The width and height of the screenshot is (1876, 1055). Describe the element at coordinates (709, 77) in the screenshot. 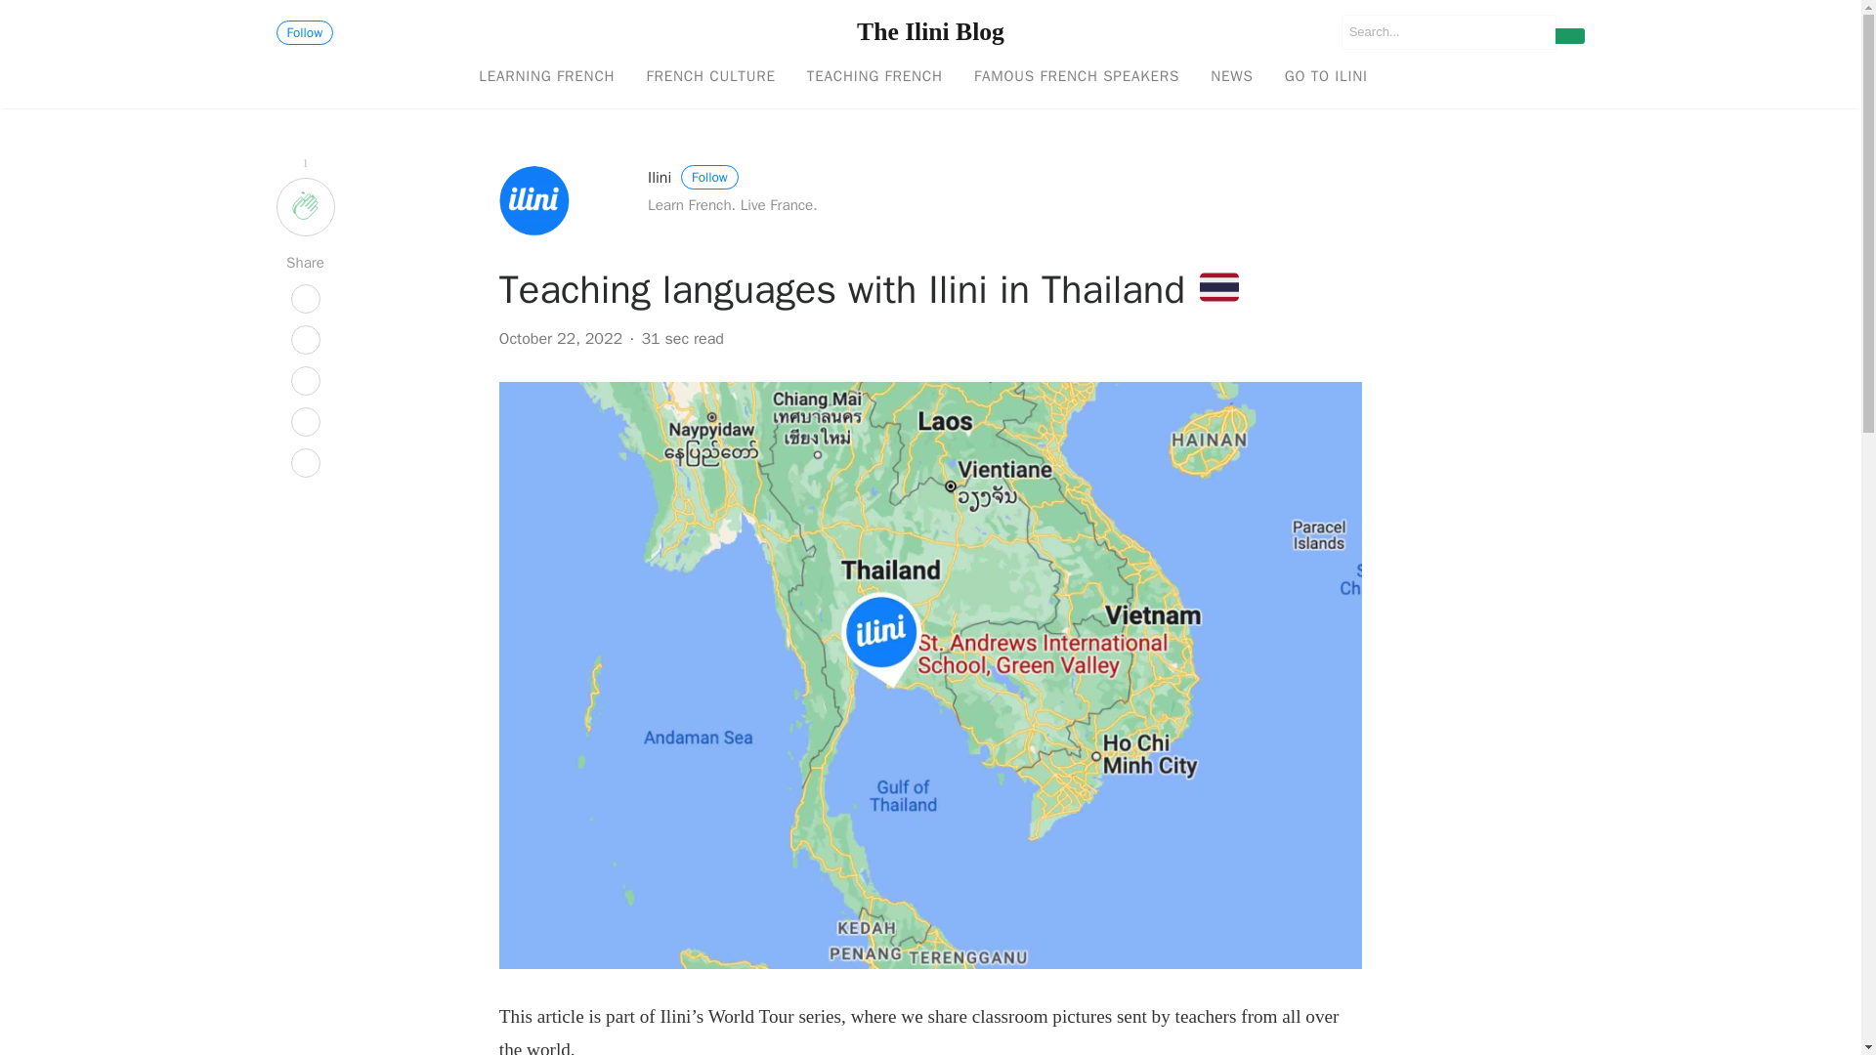

I see `FRENCH CULTURE` at that location.